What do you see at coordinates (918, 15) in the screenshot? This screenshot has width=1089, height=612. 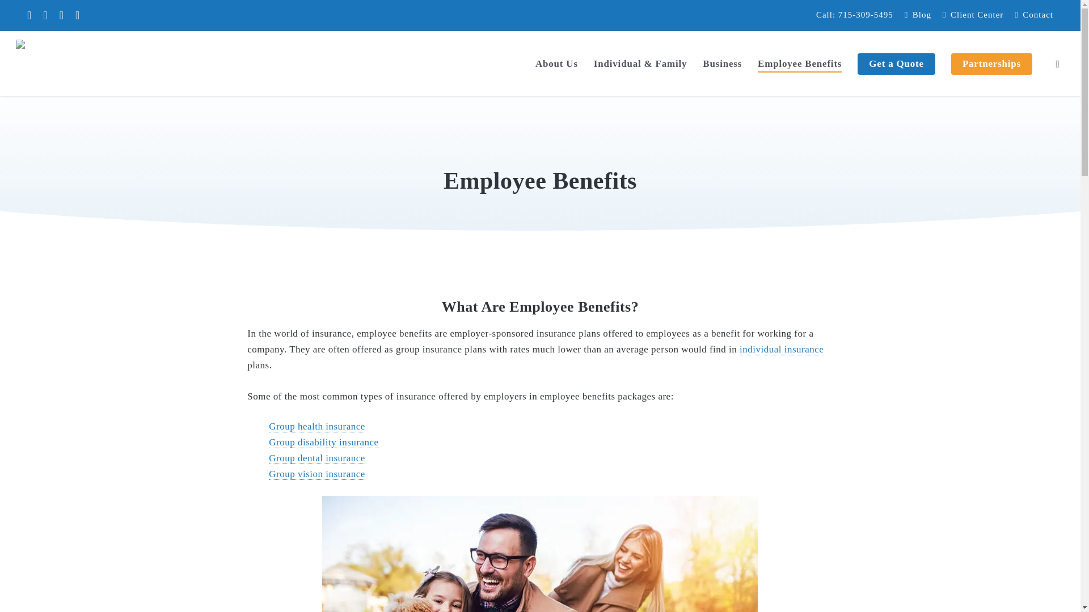 I see `Blog` at bounding box center [918, 15].